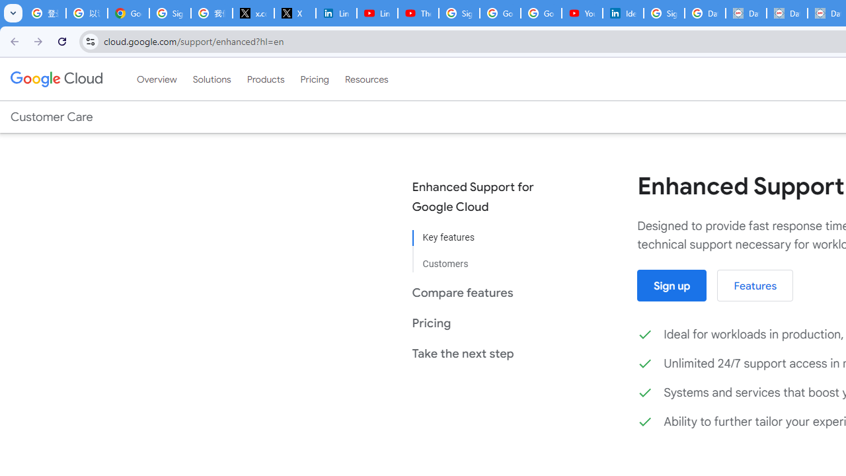 This screenshot has width=846, height=476. What do you see at coordinates (482, 259) in the screenshot?
I see `Customers` at bounding box center [482, 259].